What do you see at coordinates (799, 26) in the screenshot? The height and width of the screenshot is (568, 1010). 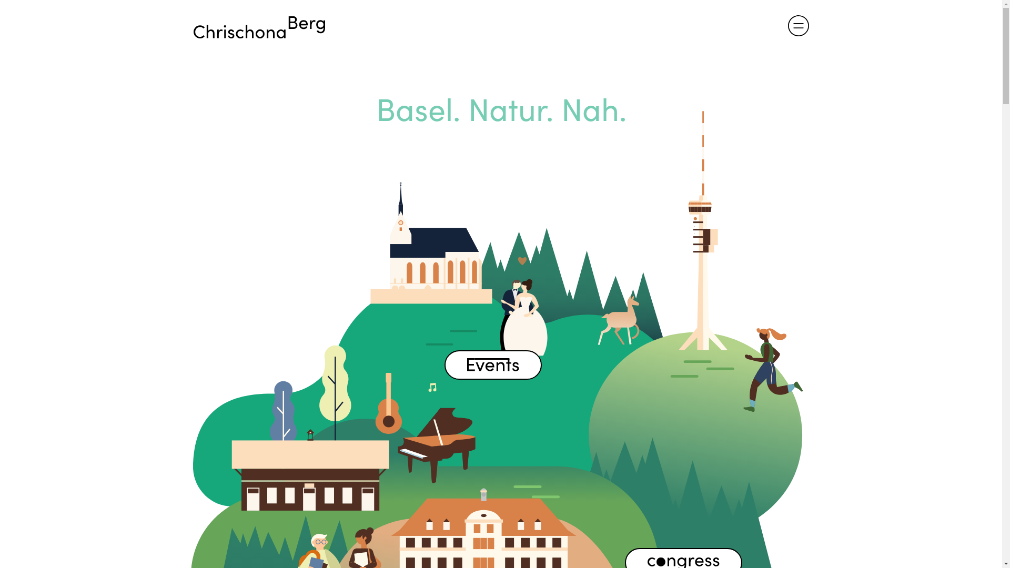 I see `menu-icon-03` at bounding box center [799, 26].